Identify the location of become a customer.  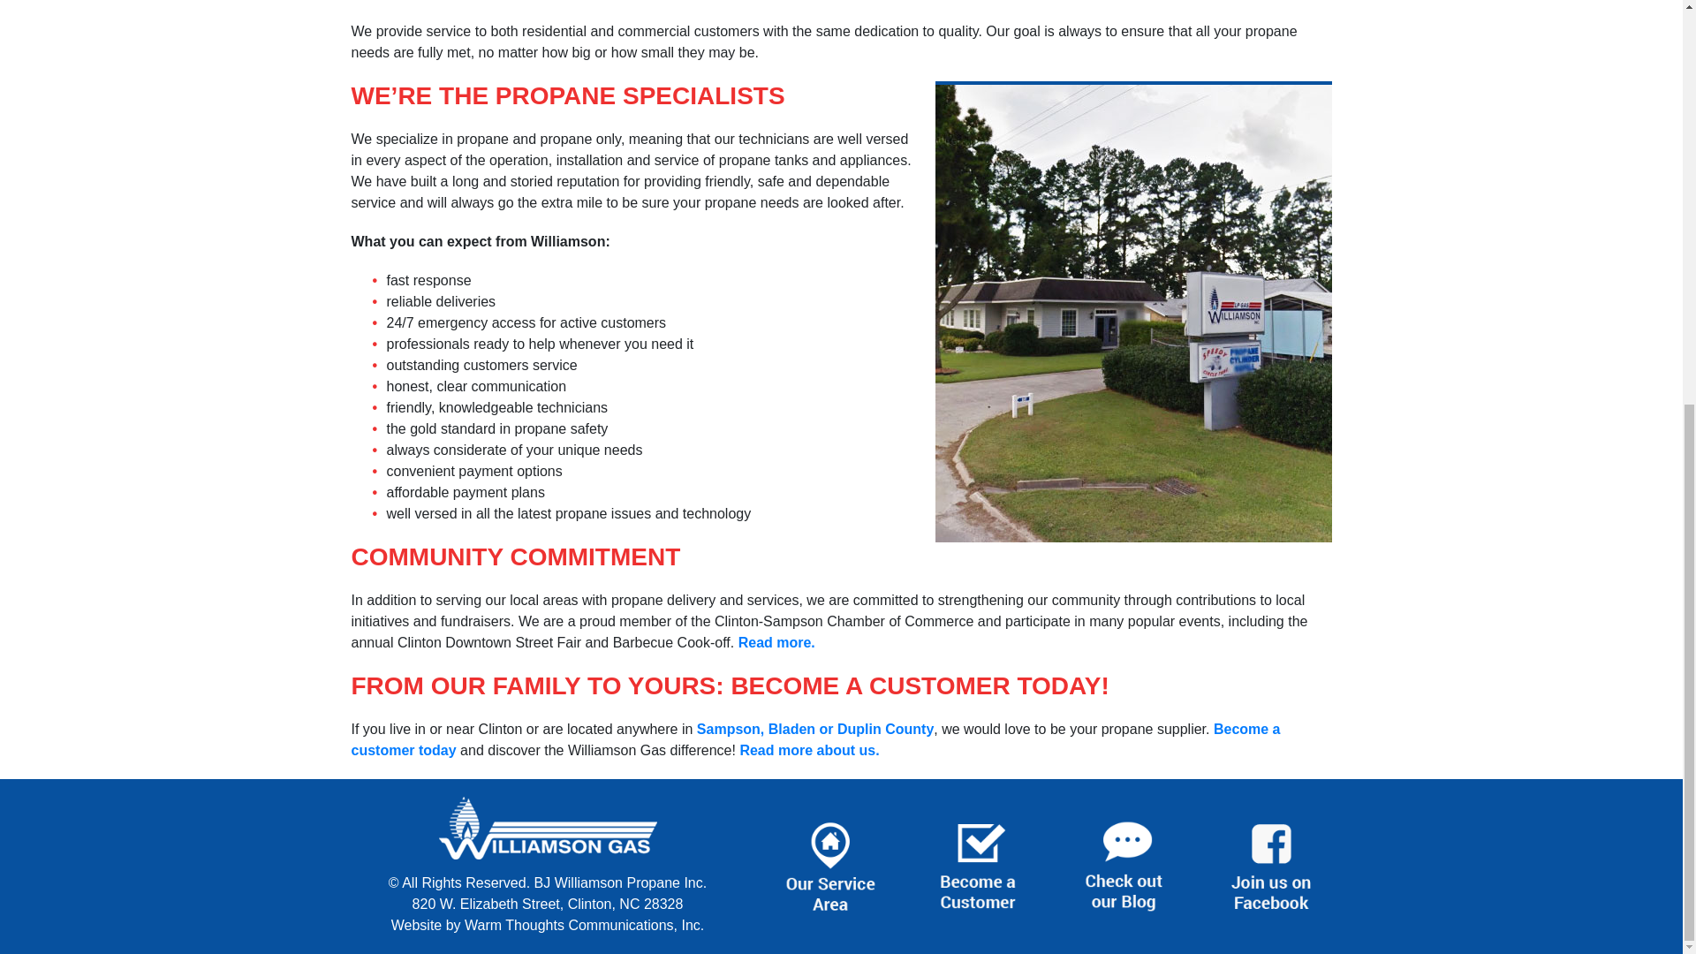
(977, 865).